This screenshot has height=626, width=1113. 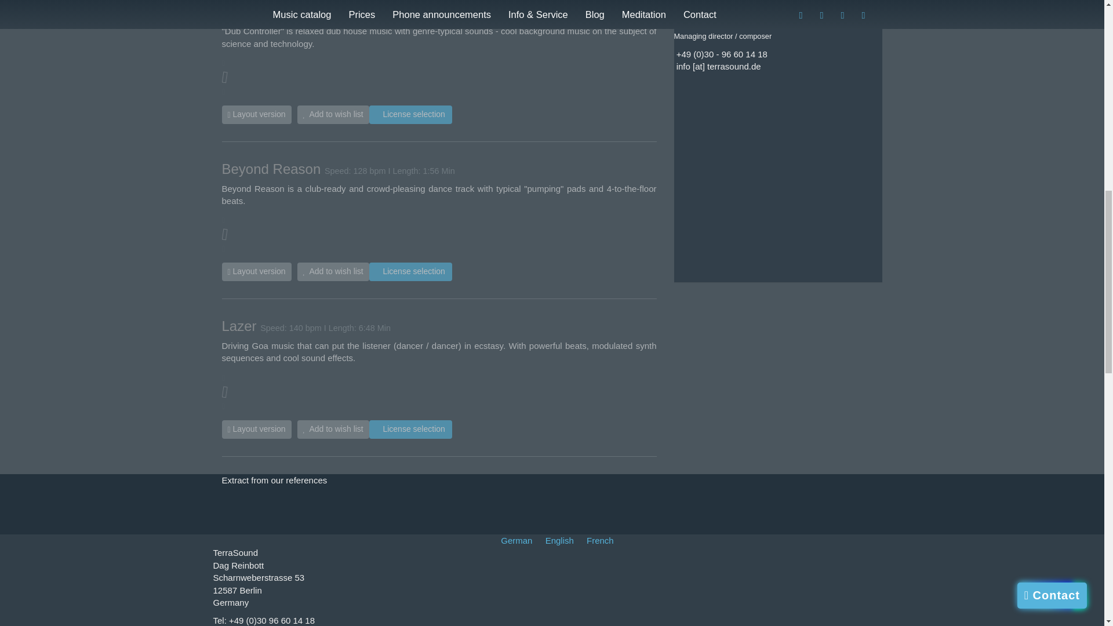 I want to click on Add to wish list, so click(x=333, y=271).